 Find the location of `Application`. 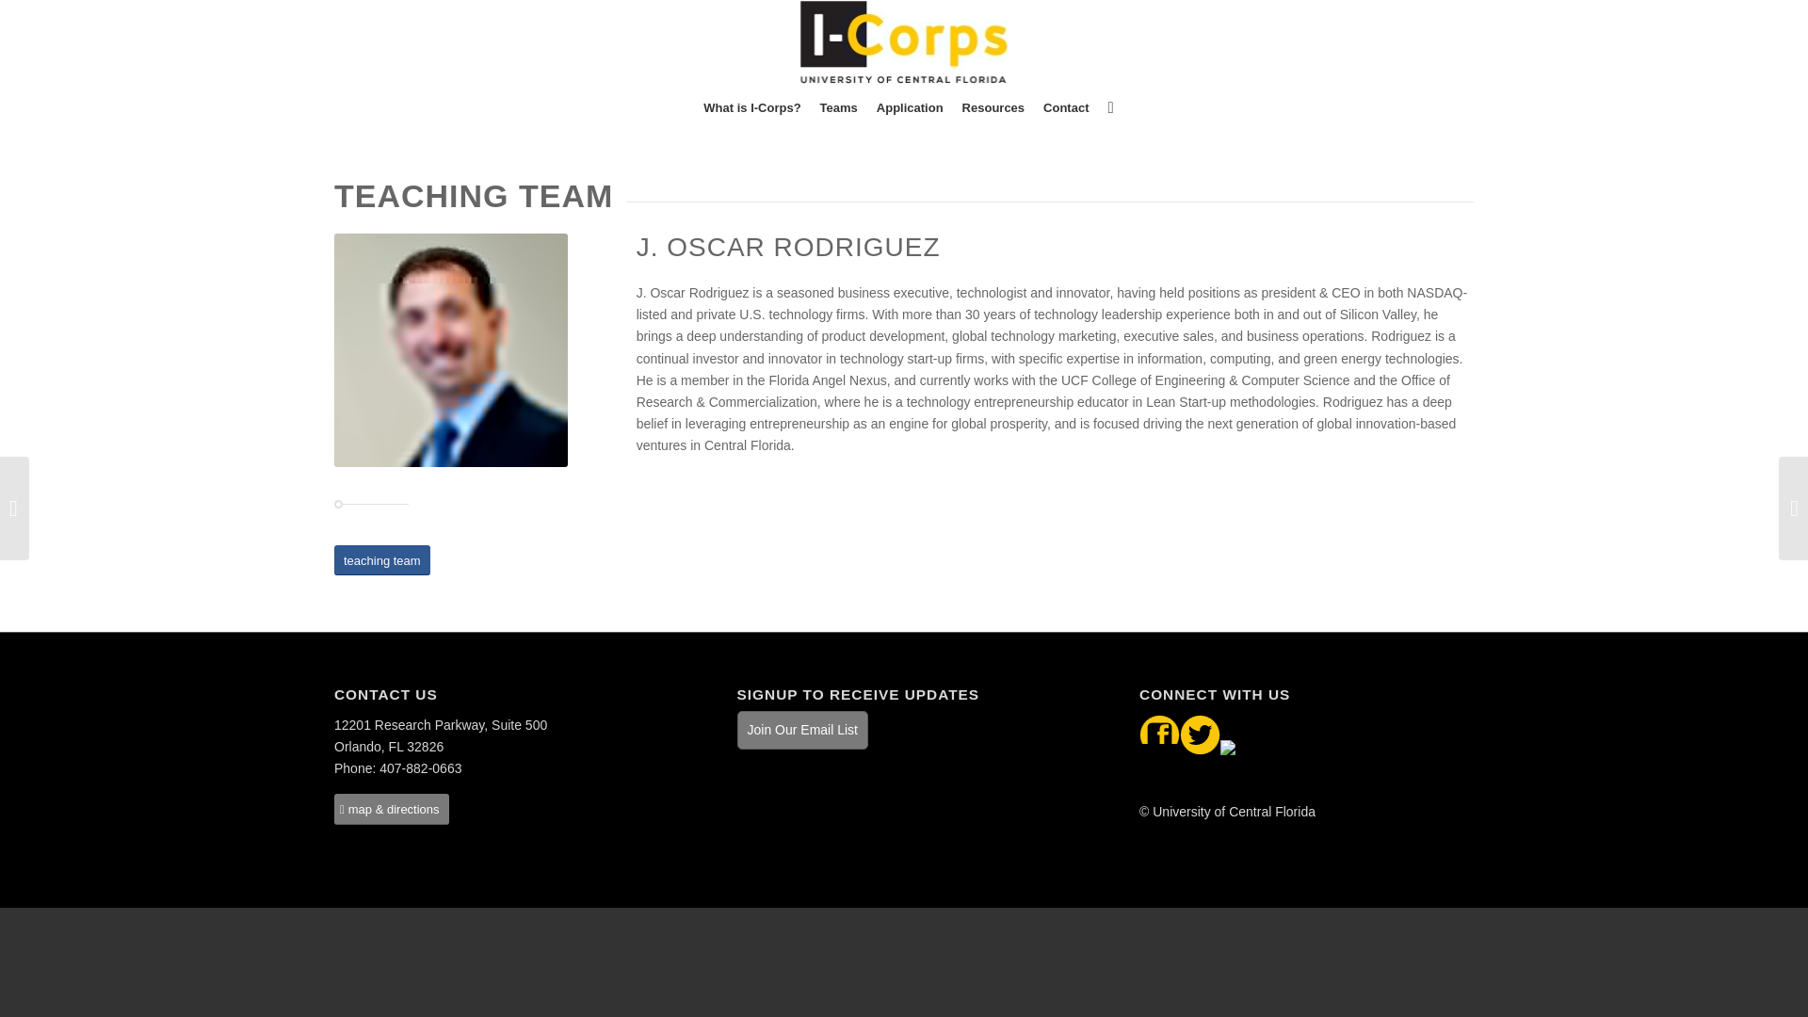

Application is located at coordinates (910, 107).